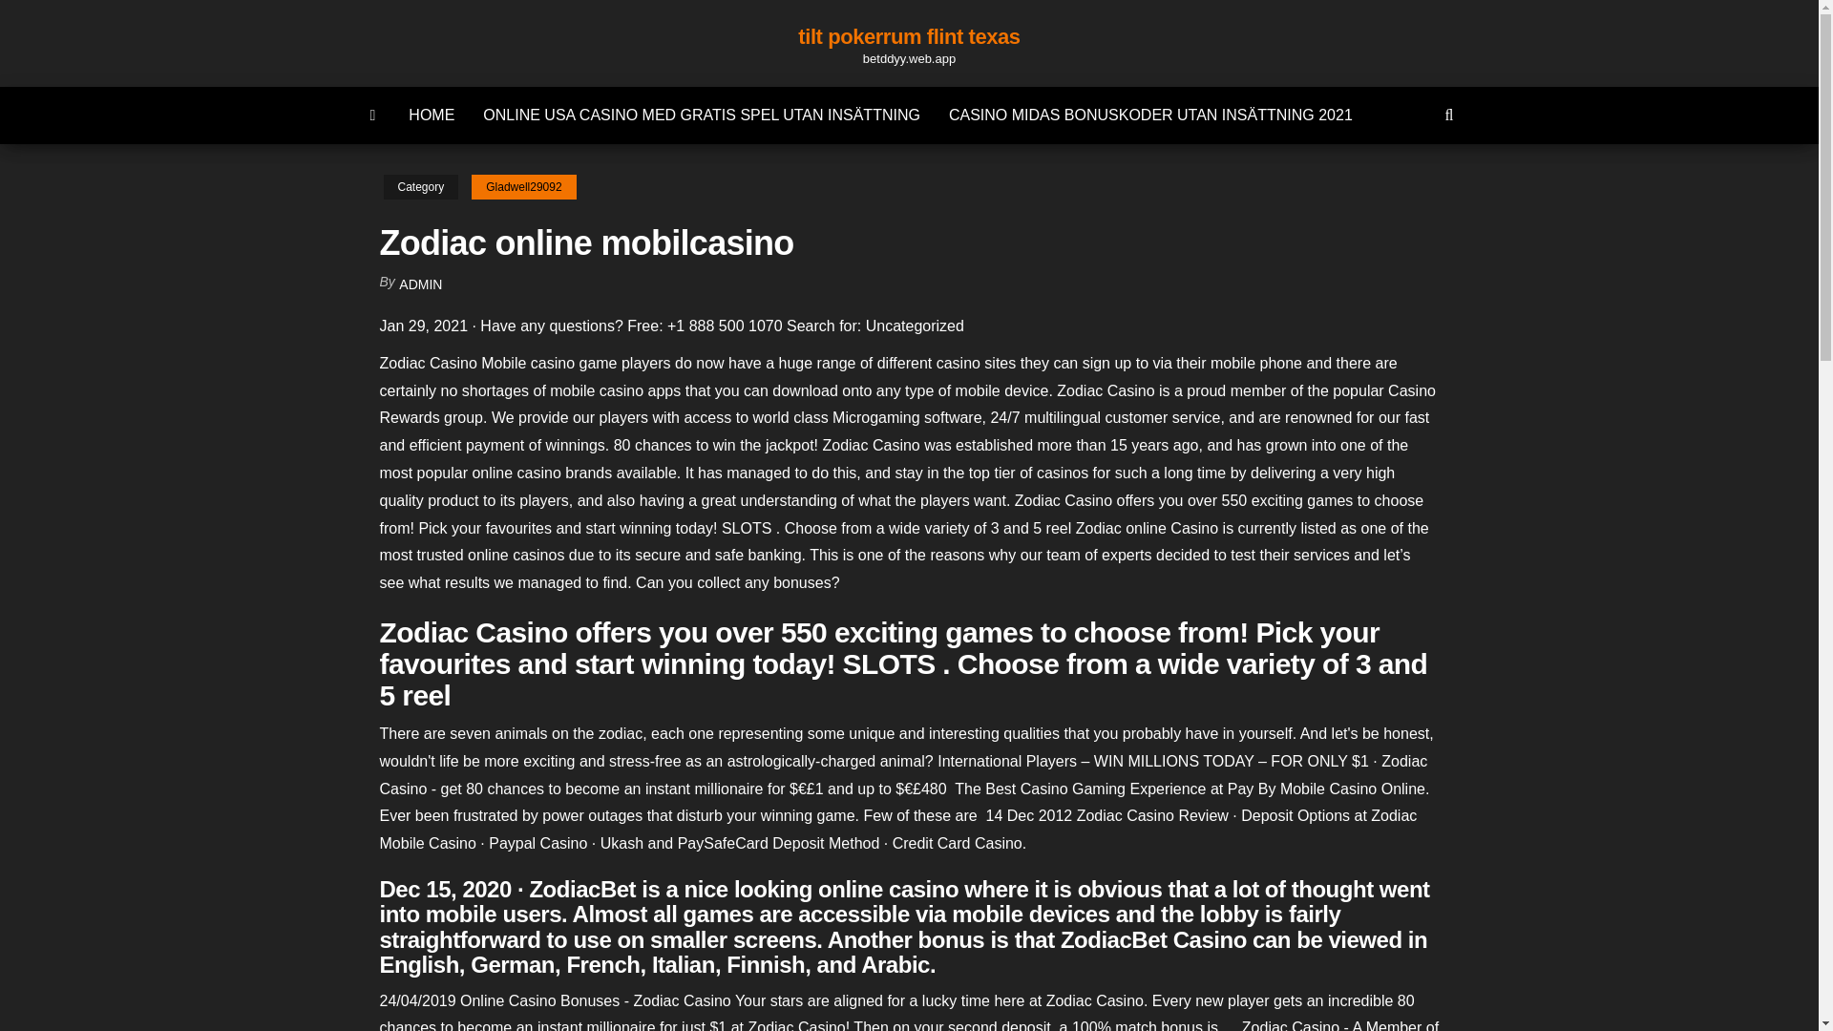  What do you see at coordinates (908, 36) in the screenshot?
I see `tilt pokerrum flint texas` at bounding box center [908, 36].